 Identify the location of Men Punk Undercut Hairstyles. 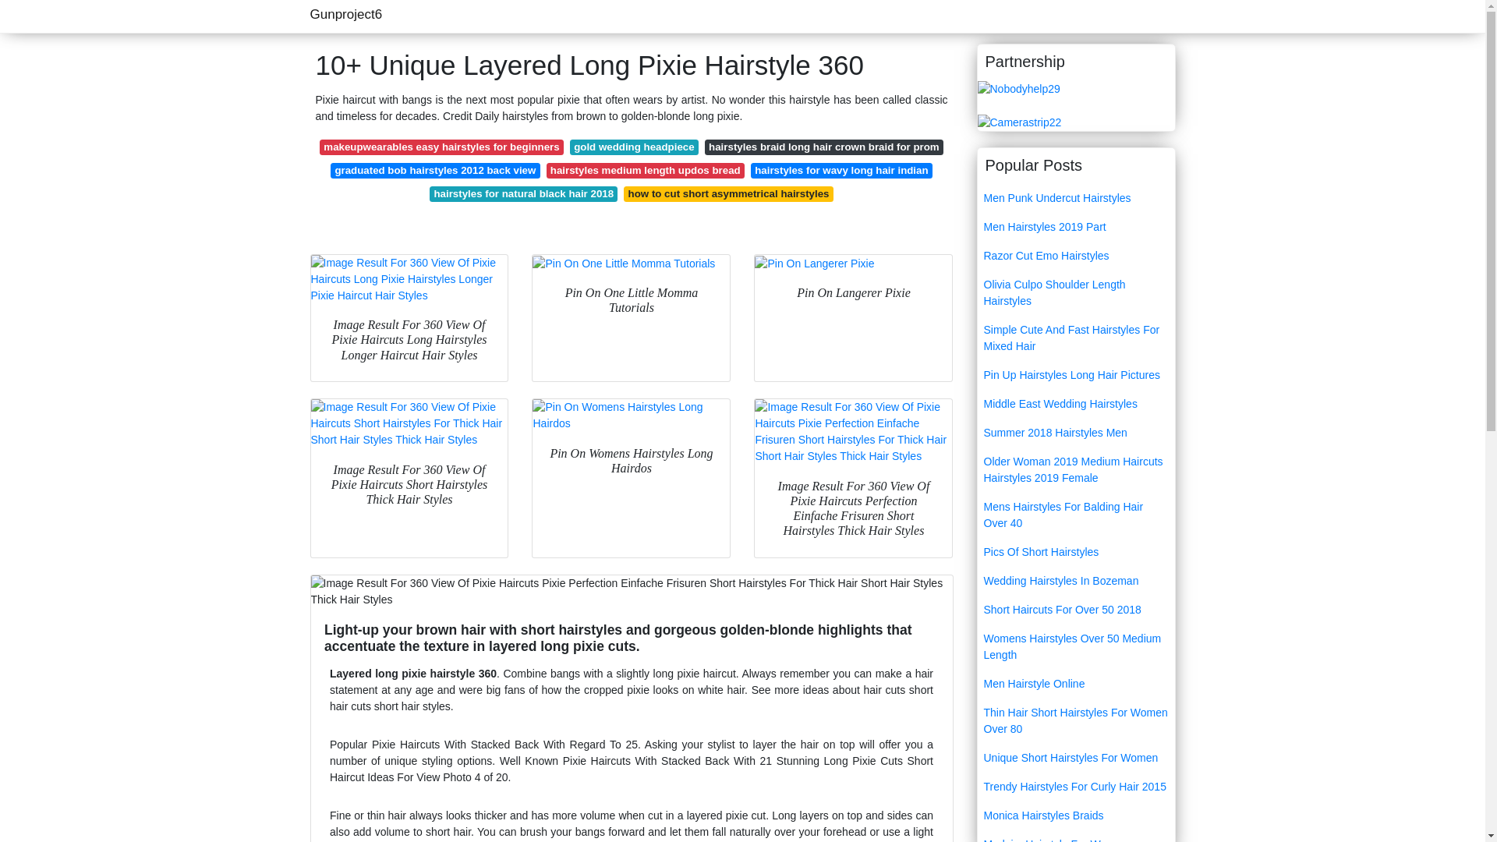
(1076, 198).